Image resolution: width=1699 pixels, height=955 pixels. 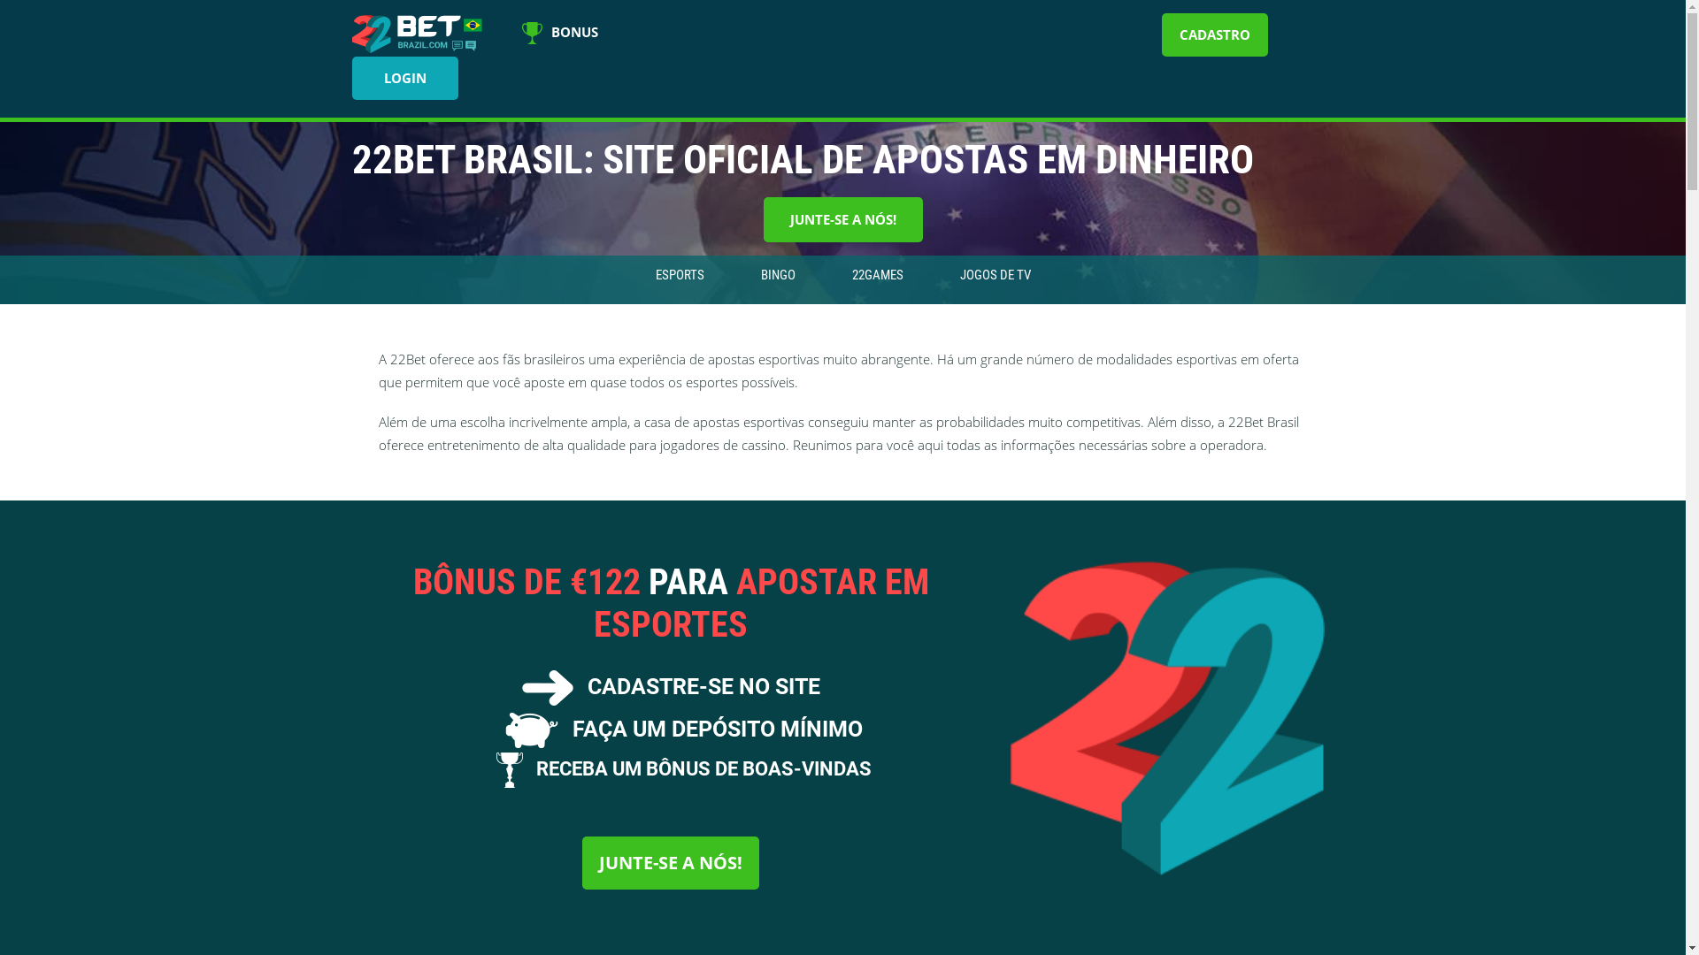 I want to click on 22GAMES, so click(x=877, y=275).